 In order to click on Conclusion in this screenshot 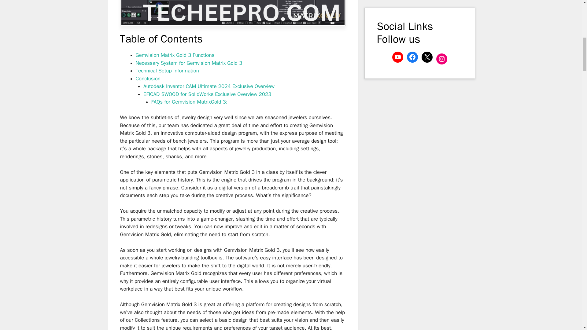, I will do `click(148, 79)`.